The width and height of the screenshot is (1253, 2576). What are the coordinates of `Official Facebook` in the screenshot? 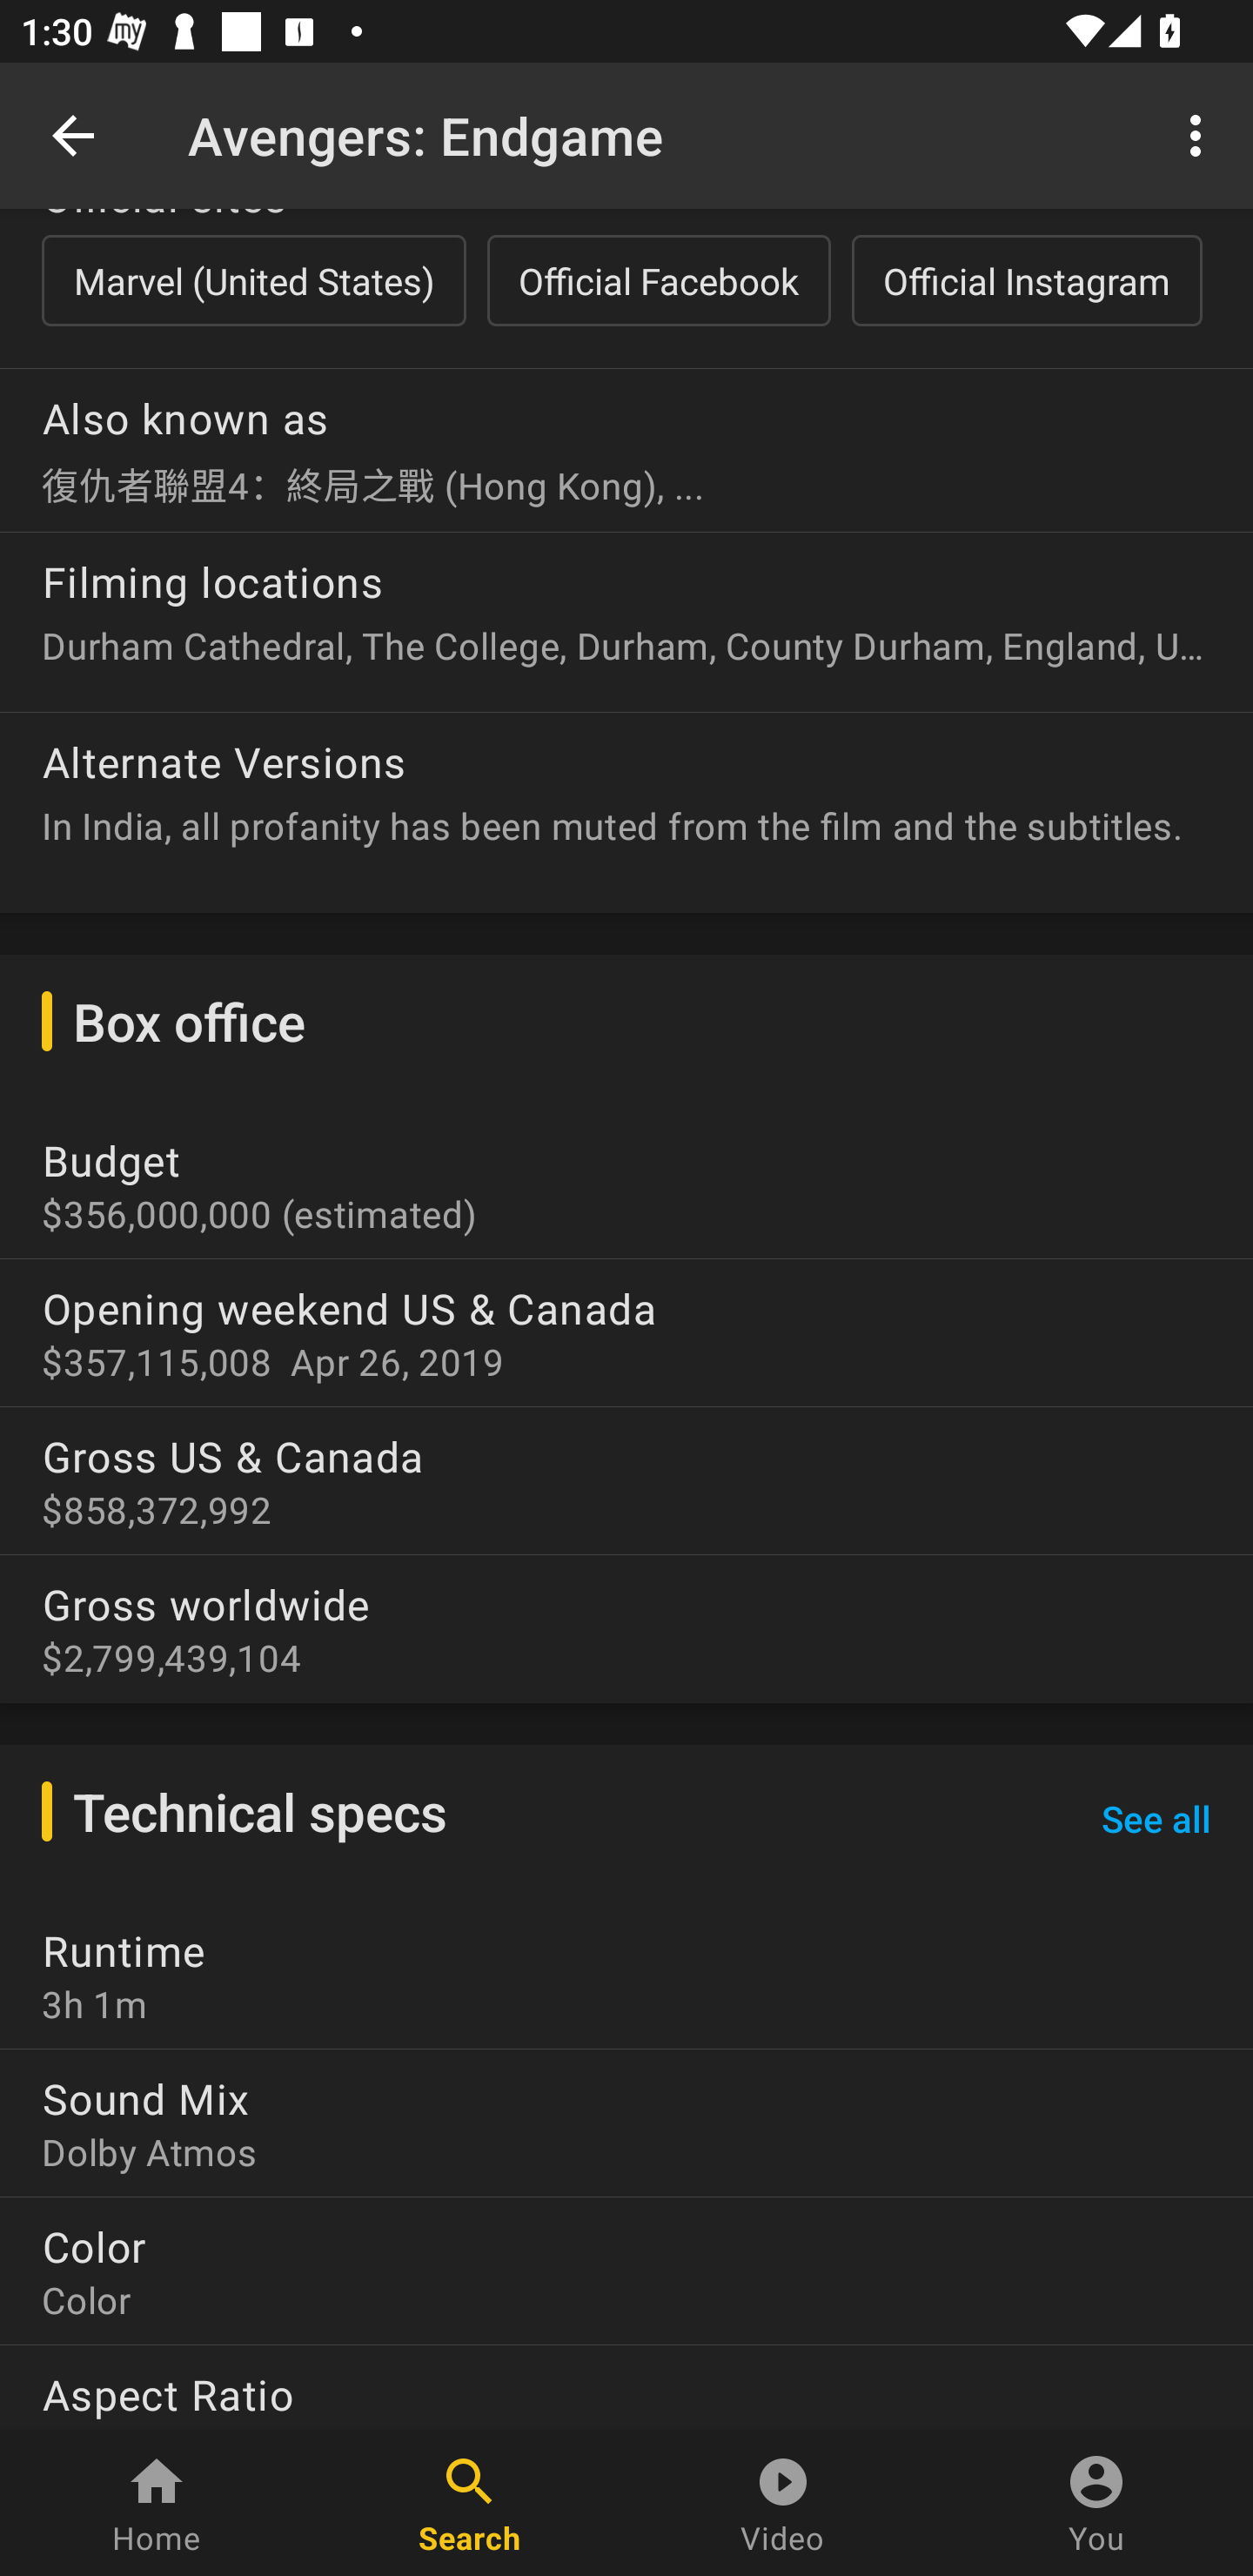 It's located at (659, 280).